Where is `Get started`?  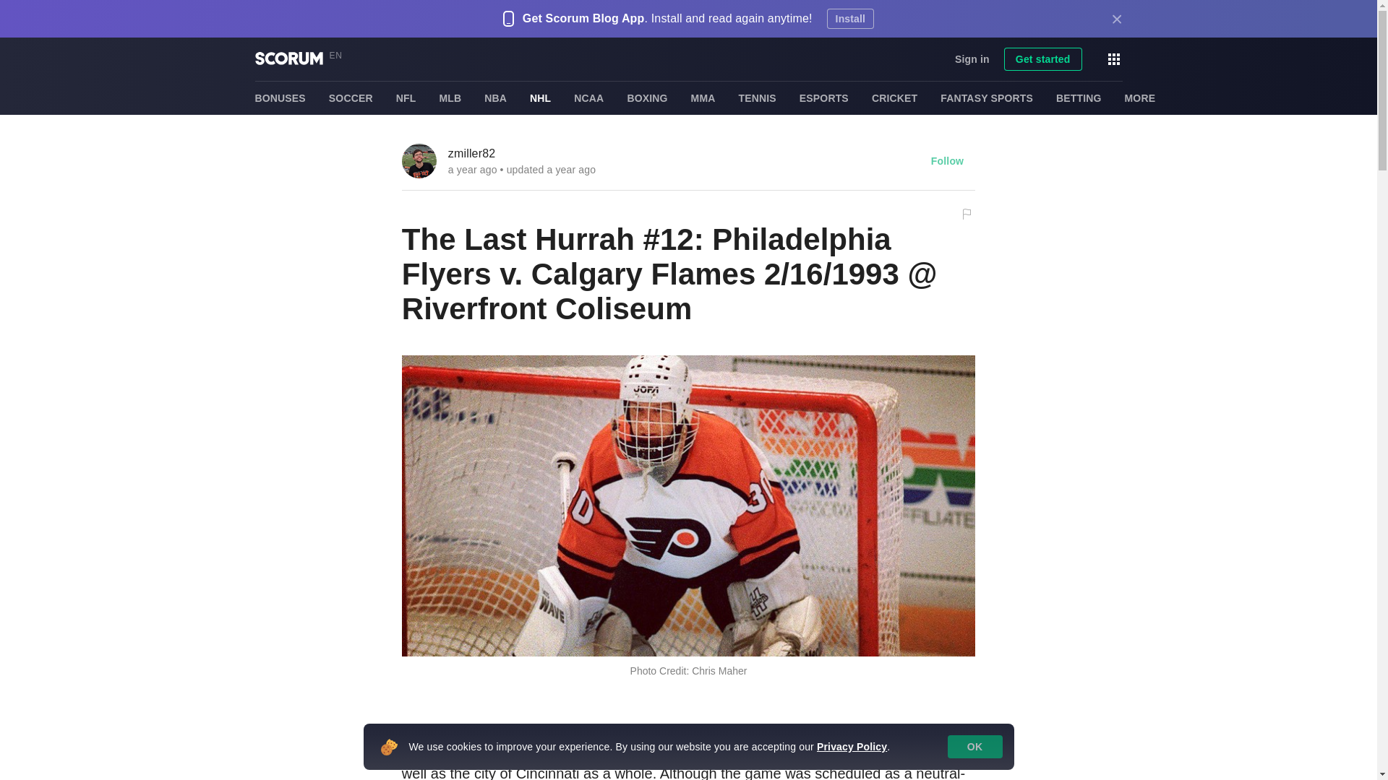 Get started is located at coordinates (1042, 59).